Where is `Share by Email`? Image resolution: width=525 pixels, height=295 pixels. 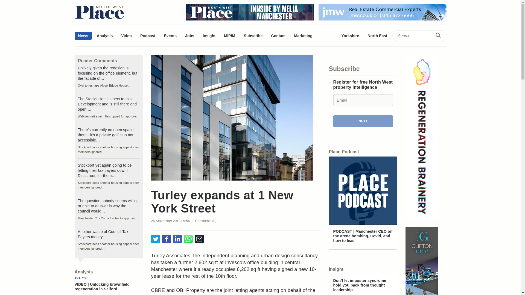
Share by Email is located at coordinates (199, 239).